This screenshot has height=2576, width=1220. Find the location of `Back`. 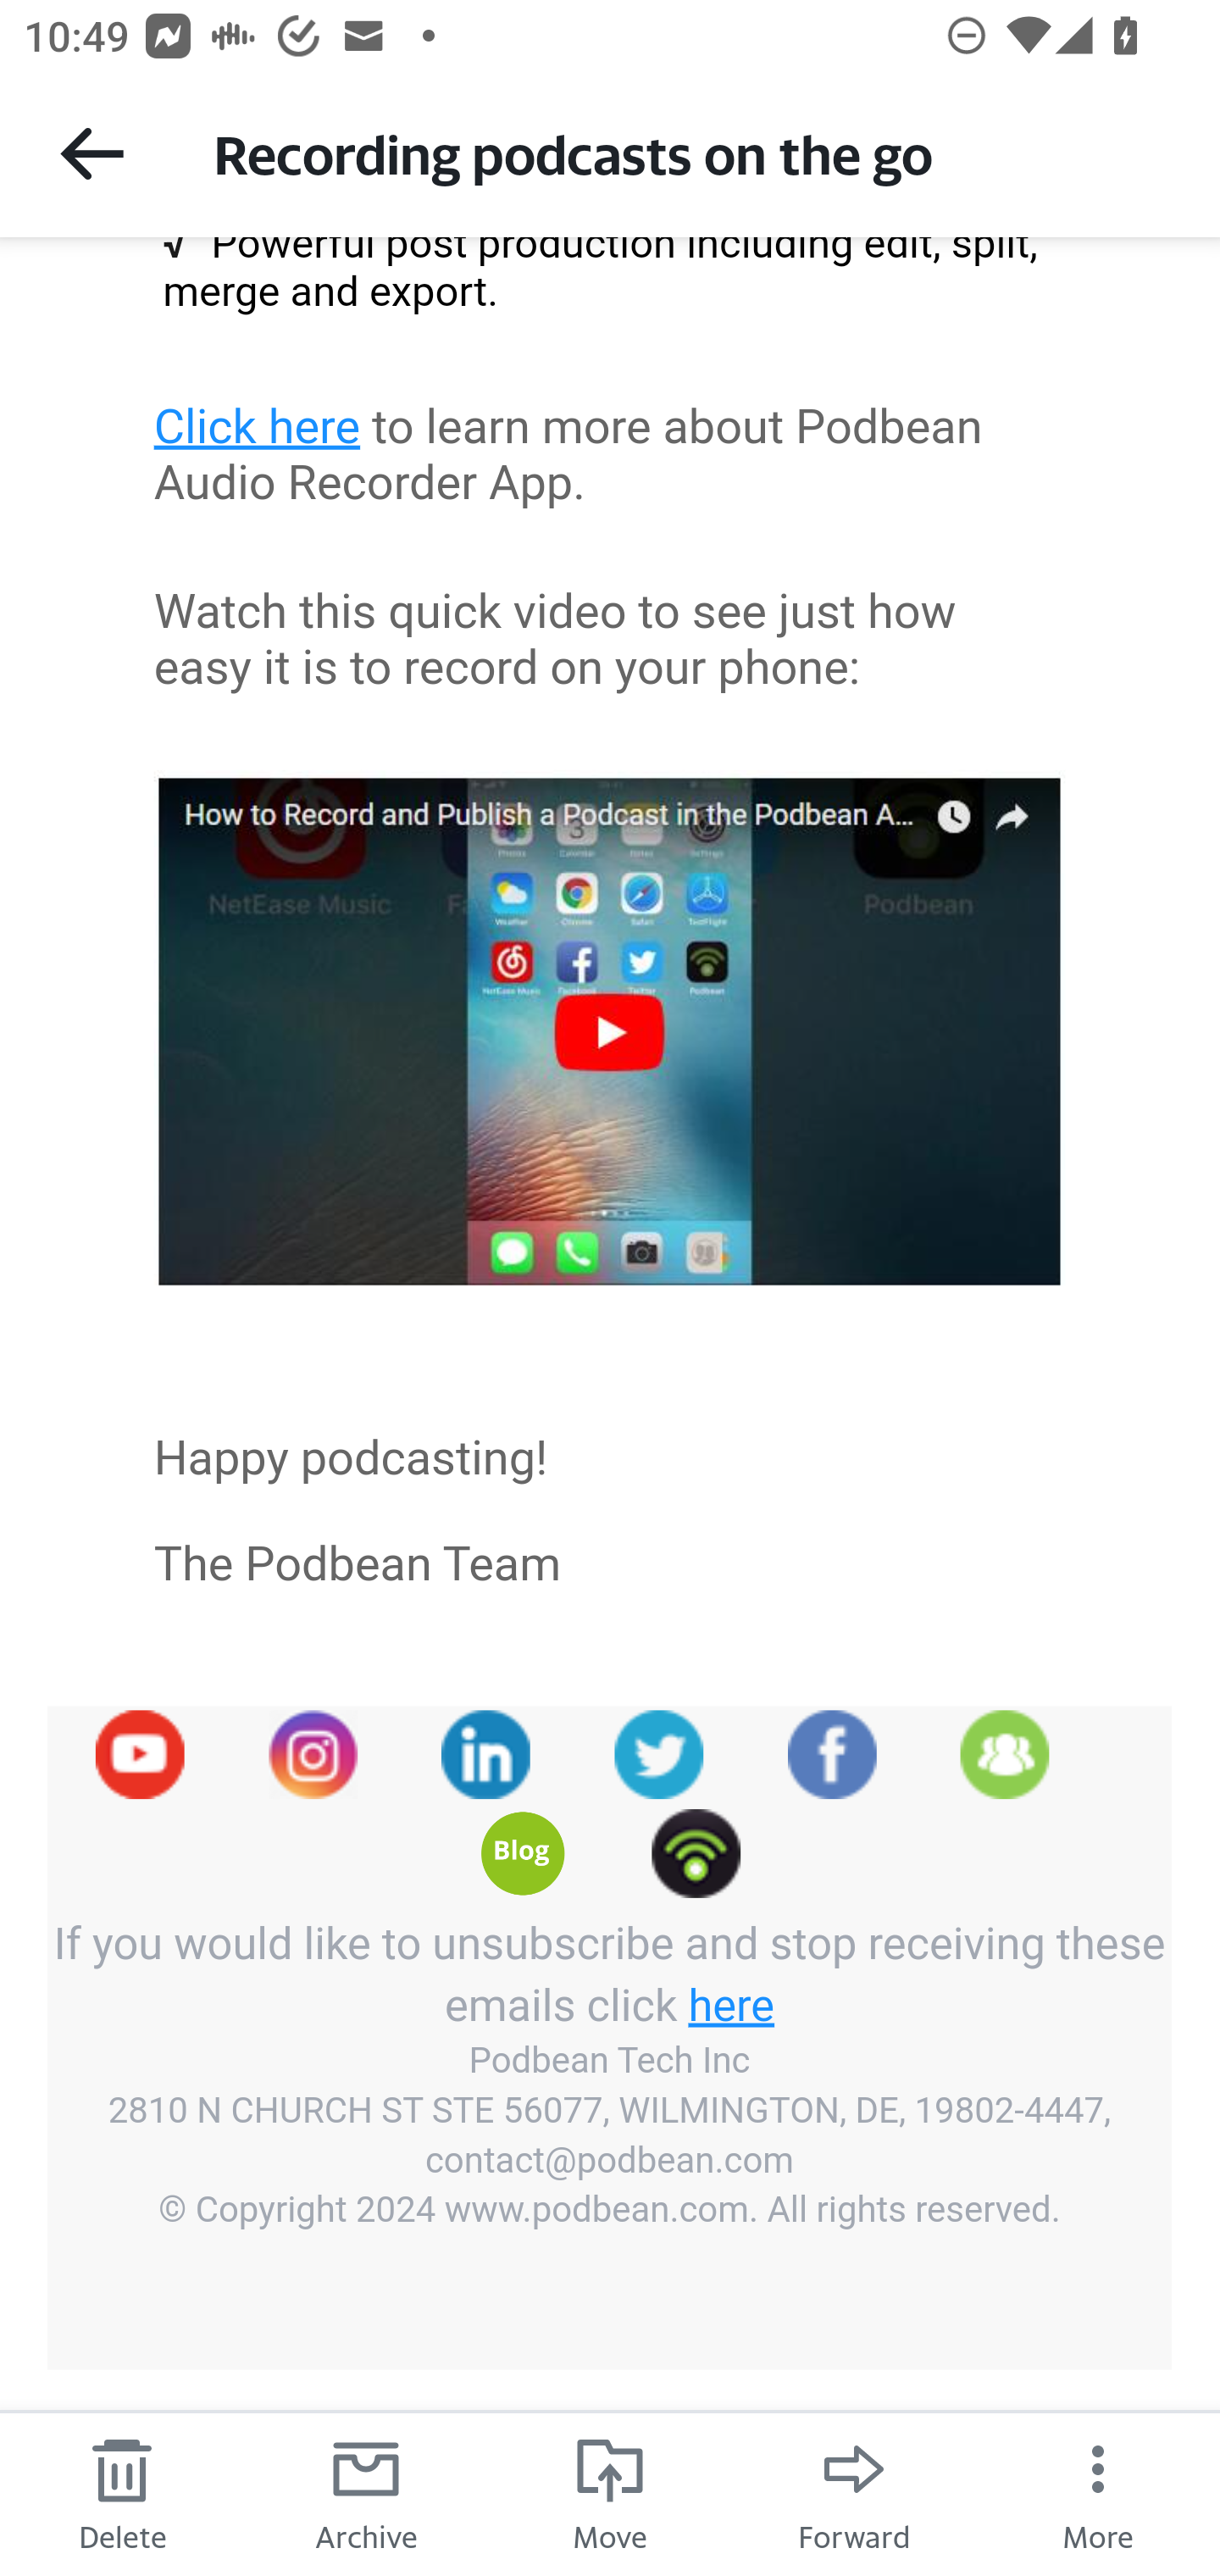

Back is located at coordinates (91, 153).